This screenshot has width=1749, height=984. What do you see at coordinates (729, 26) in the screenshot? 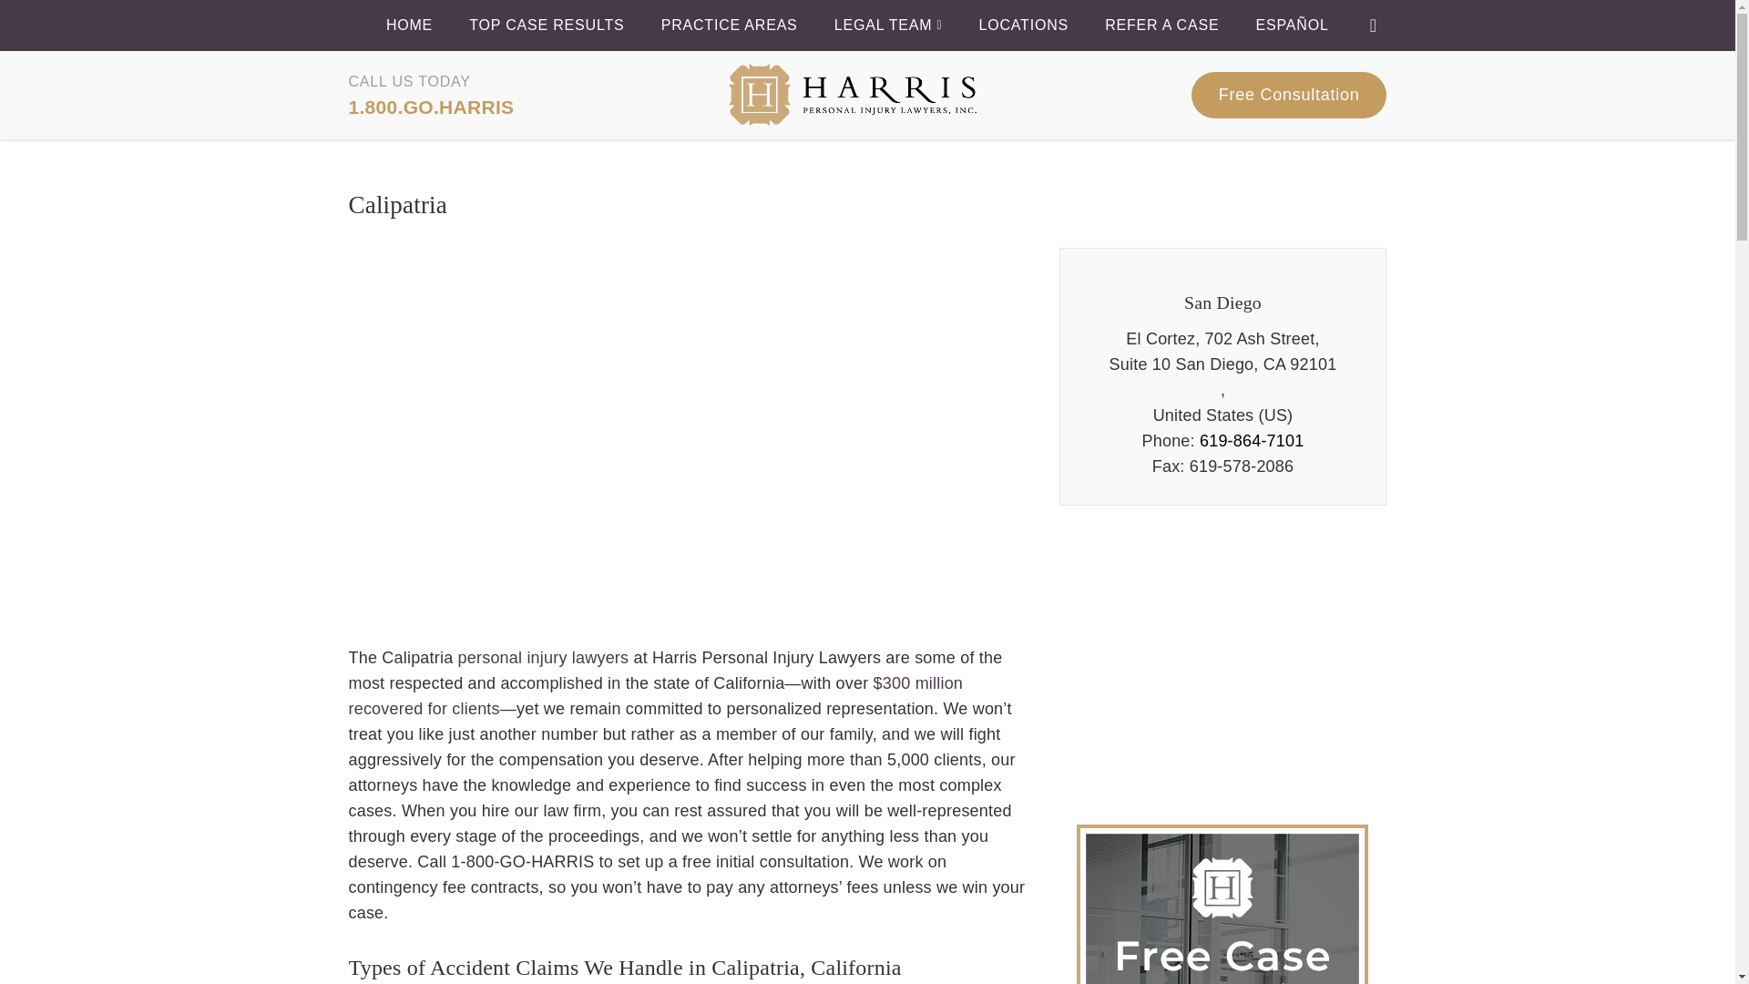
I see `PRACTICE AREAS` at bounding box center [729, 26].